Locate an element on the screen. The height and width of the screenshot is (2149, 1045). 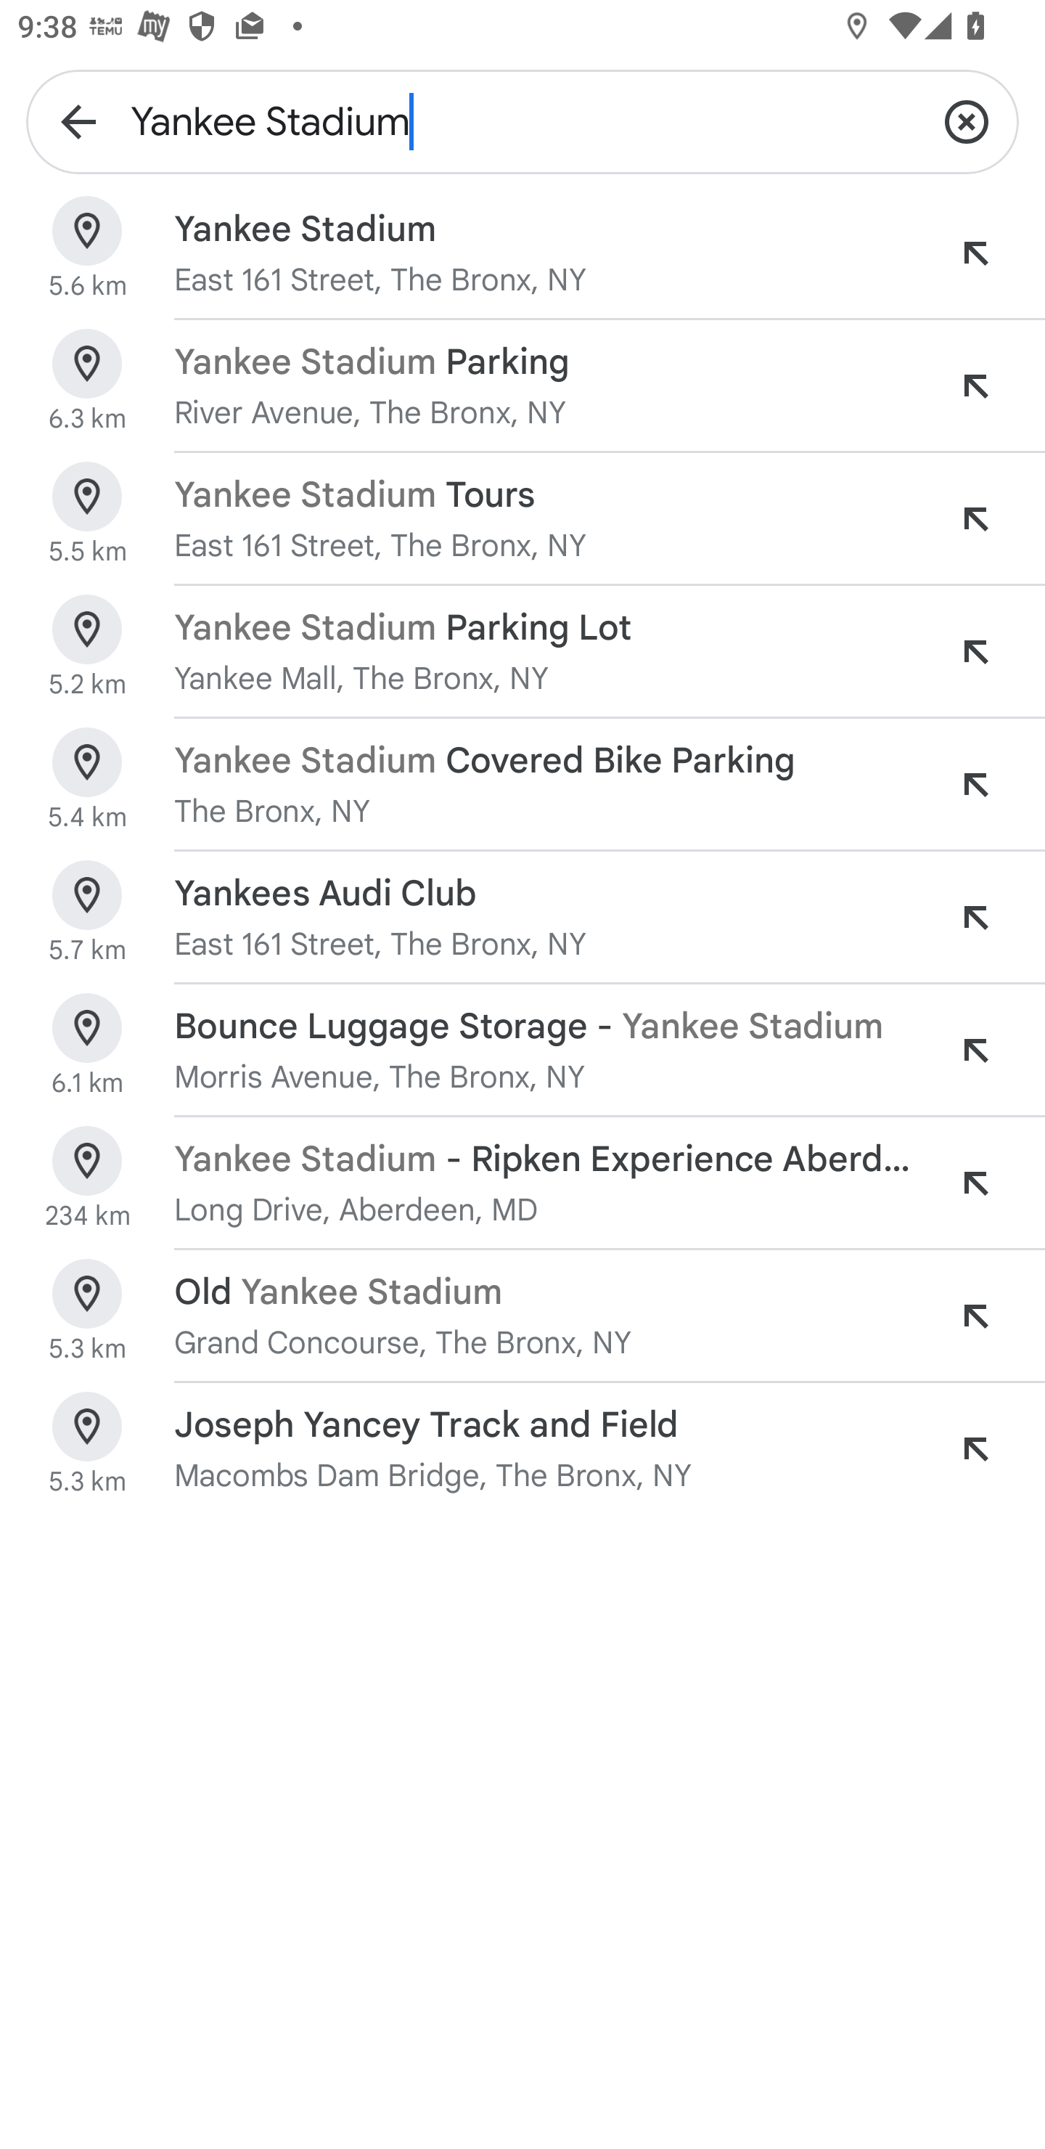
Navigate up is located at coordinates (78, 121).